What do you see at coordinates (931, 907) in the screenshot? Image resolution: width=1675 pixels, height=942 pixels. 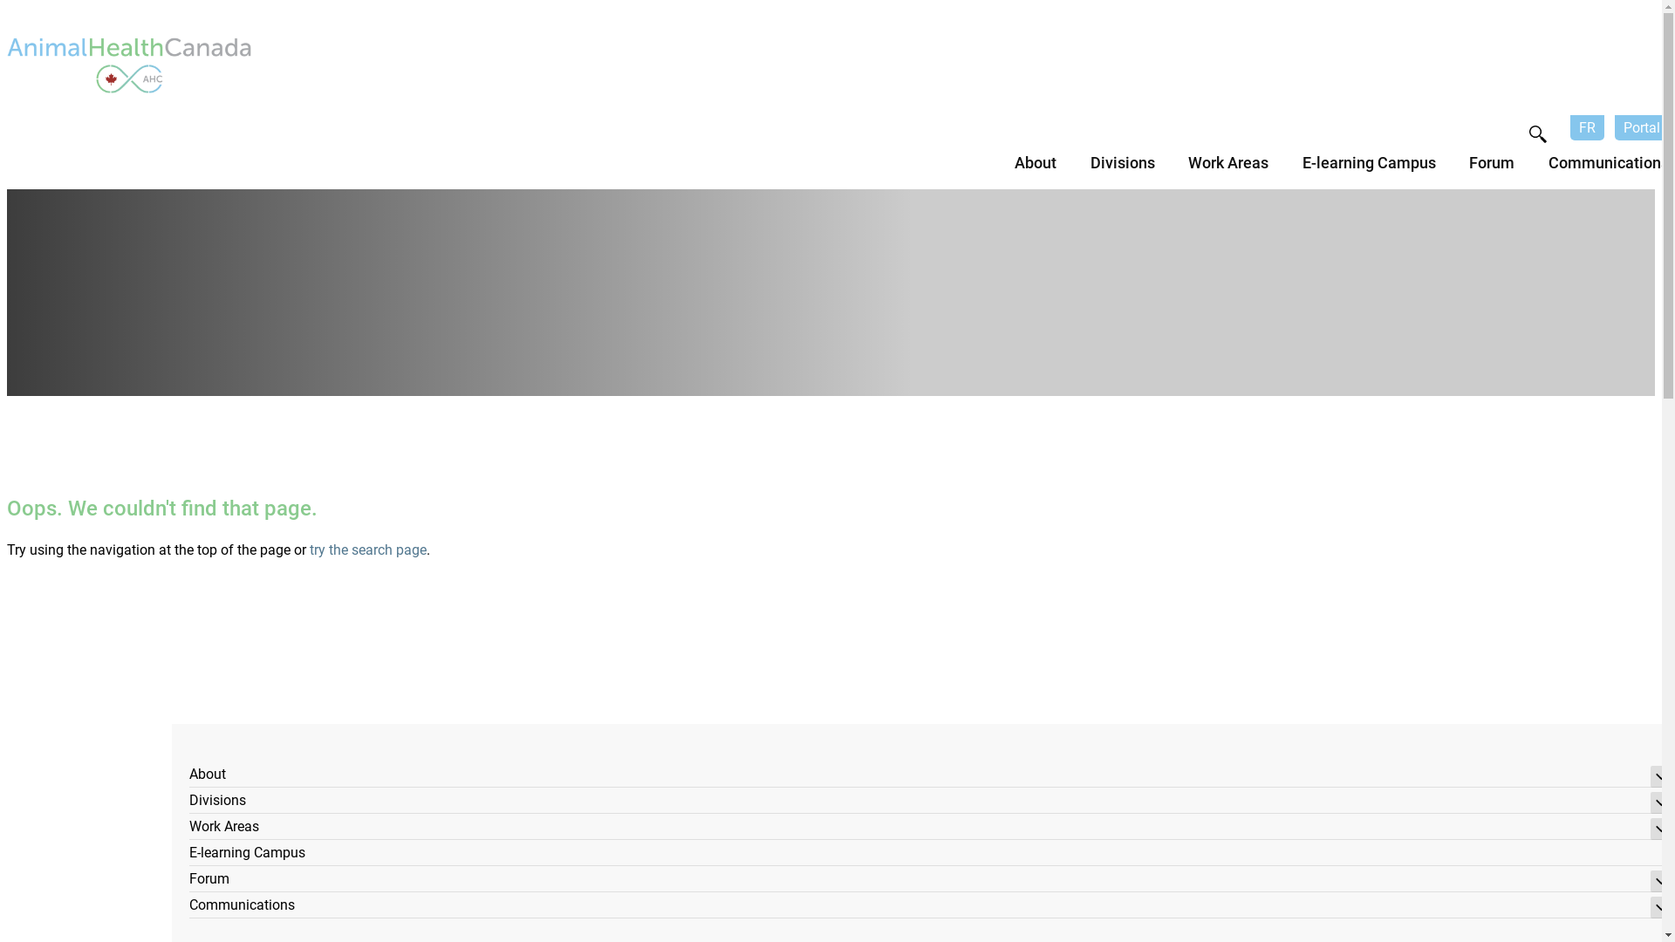 I see `Communications` at bounding box center [931, 907].